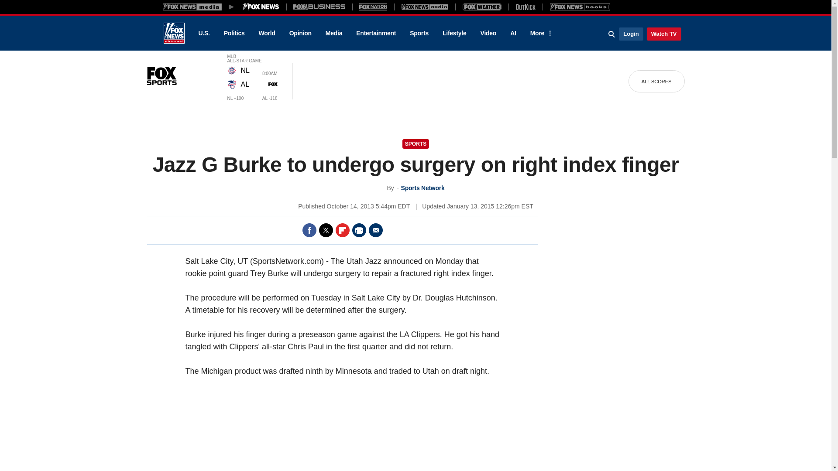 The image size is (838, 471). What do you see at coordinates (513, 33) in the screenshot?
I see `AI` at bounding box center [513, 33].